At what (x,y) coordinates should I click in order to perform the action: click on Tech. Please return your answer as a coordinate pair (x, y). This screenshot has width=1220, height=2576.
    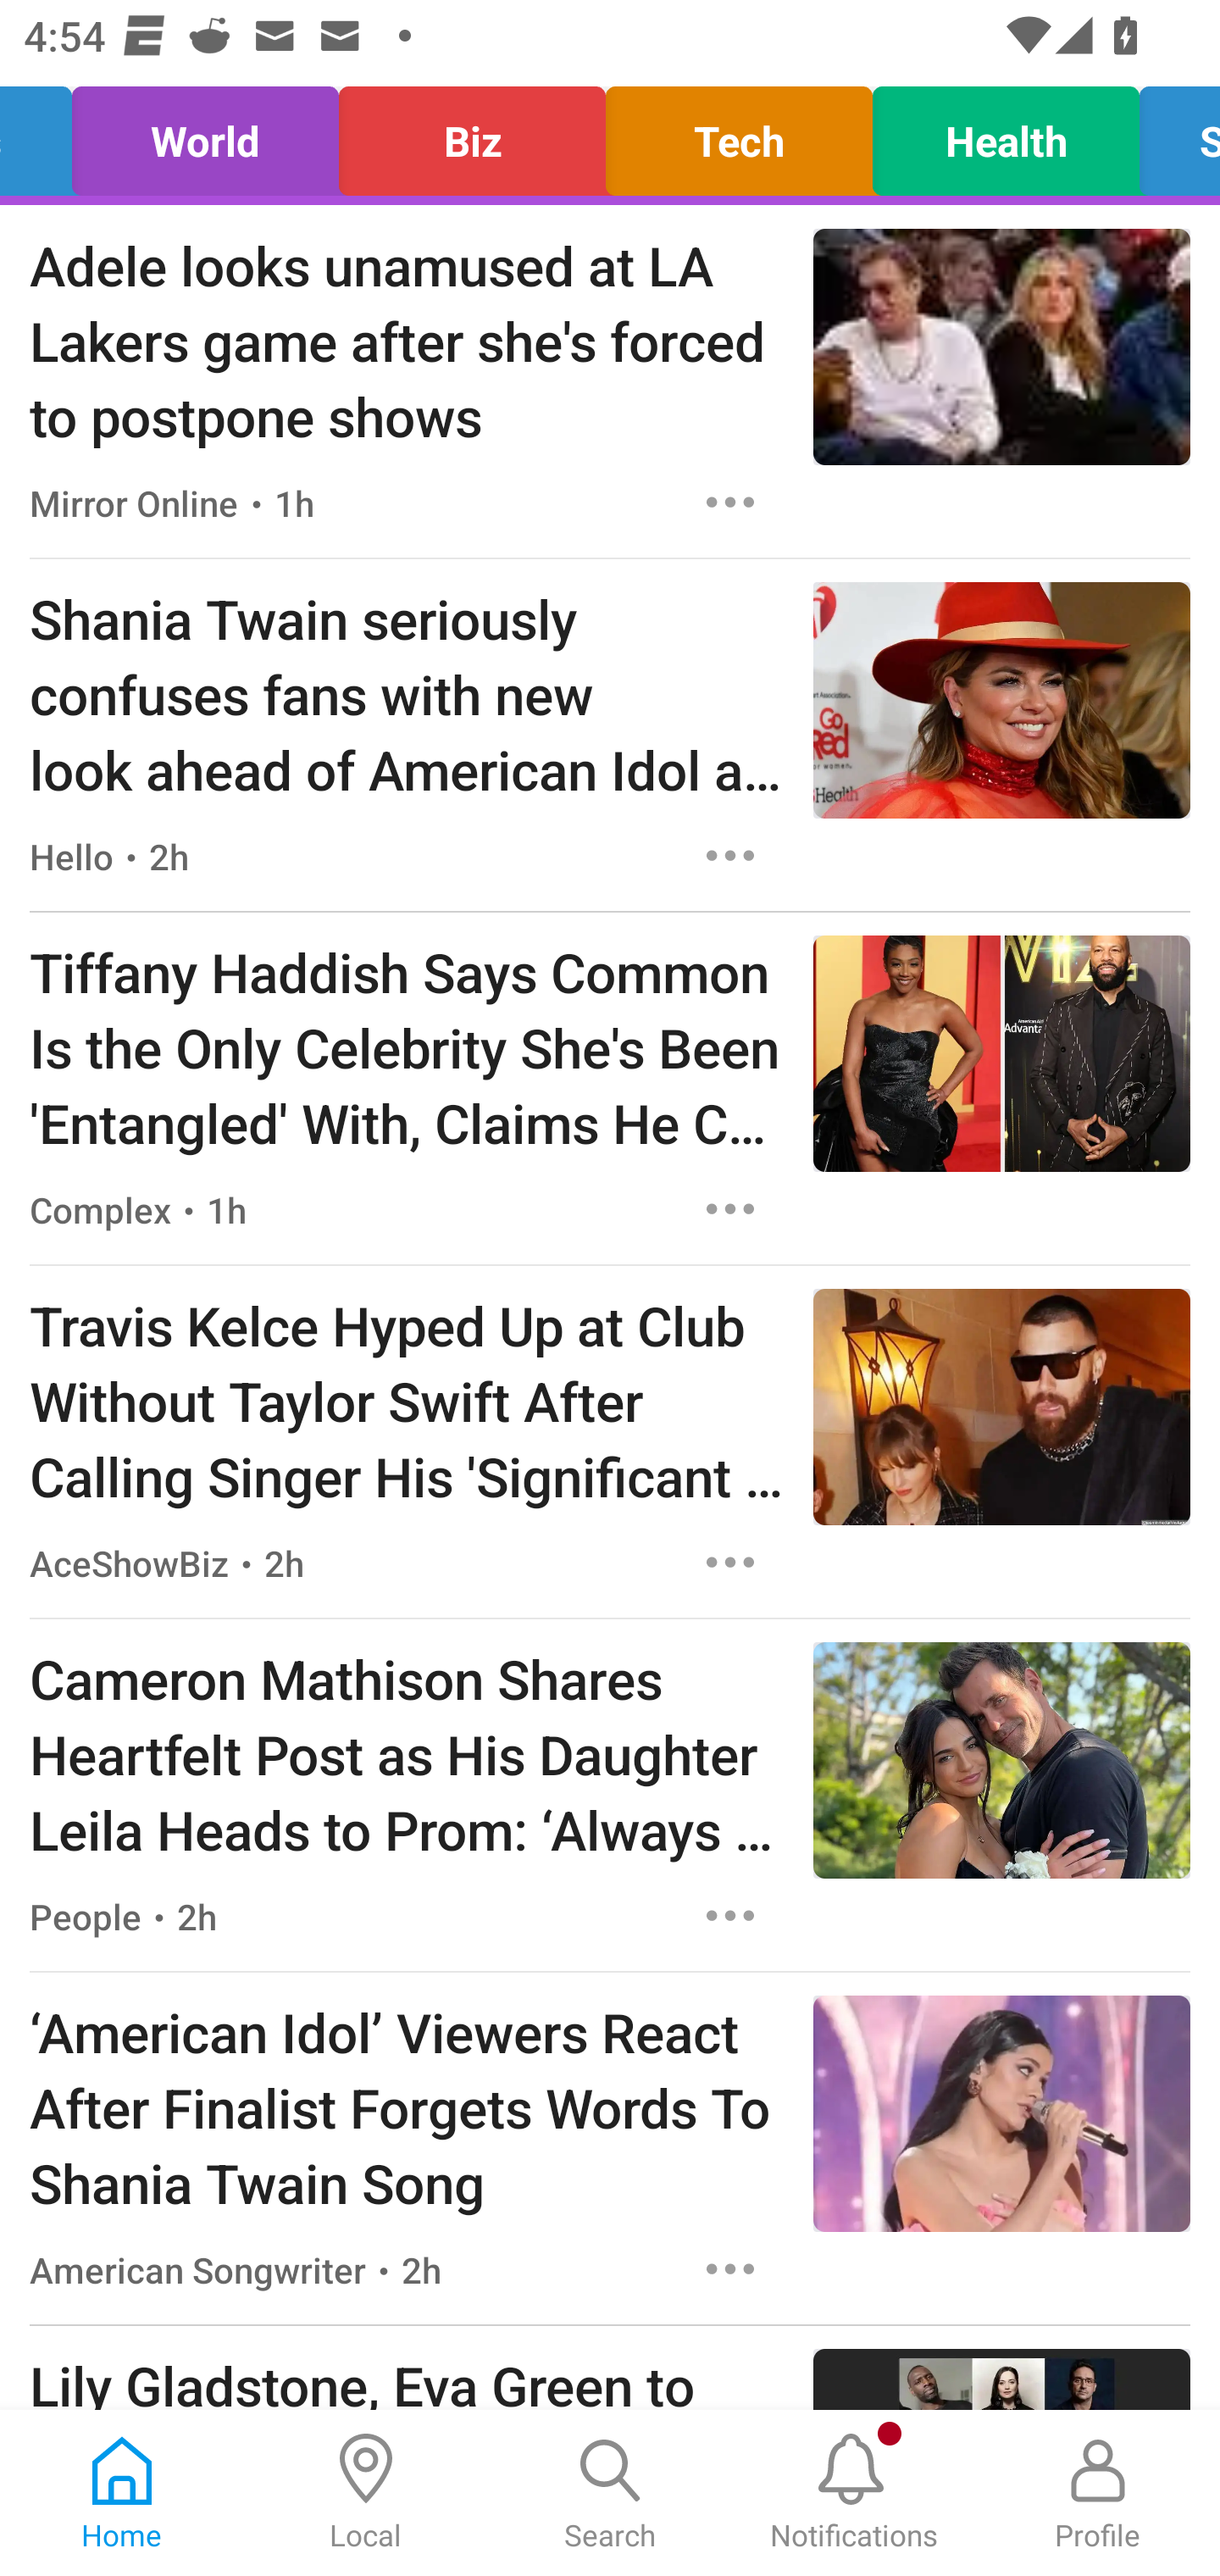
    Looking at the image, I should click on (739, 134).